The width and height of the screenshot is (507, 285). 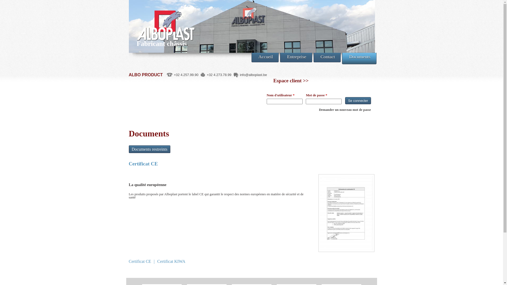 What do you see at coordinates (266, 58) in the screenshot?
I see `Accueil` at bounding box center [266, 58].